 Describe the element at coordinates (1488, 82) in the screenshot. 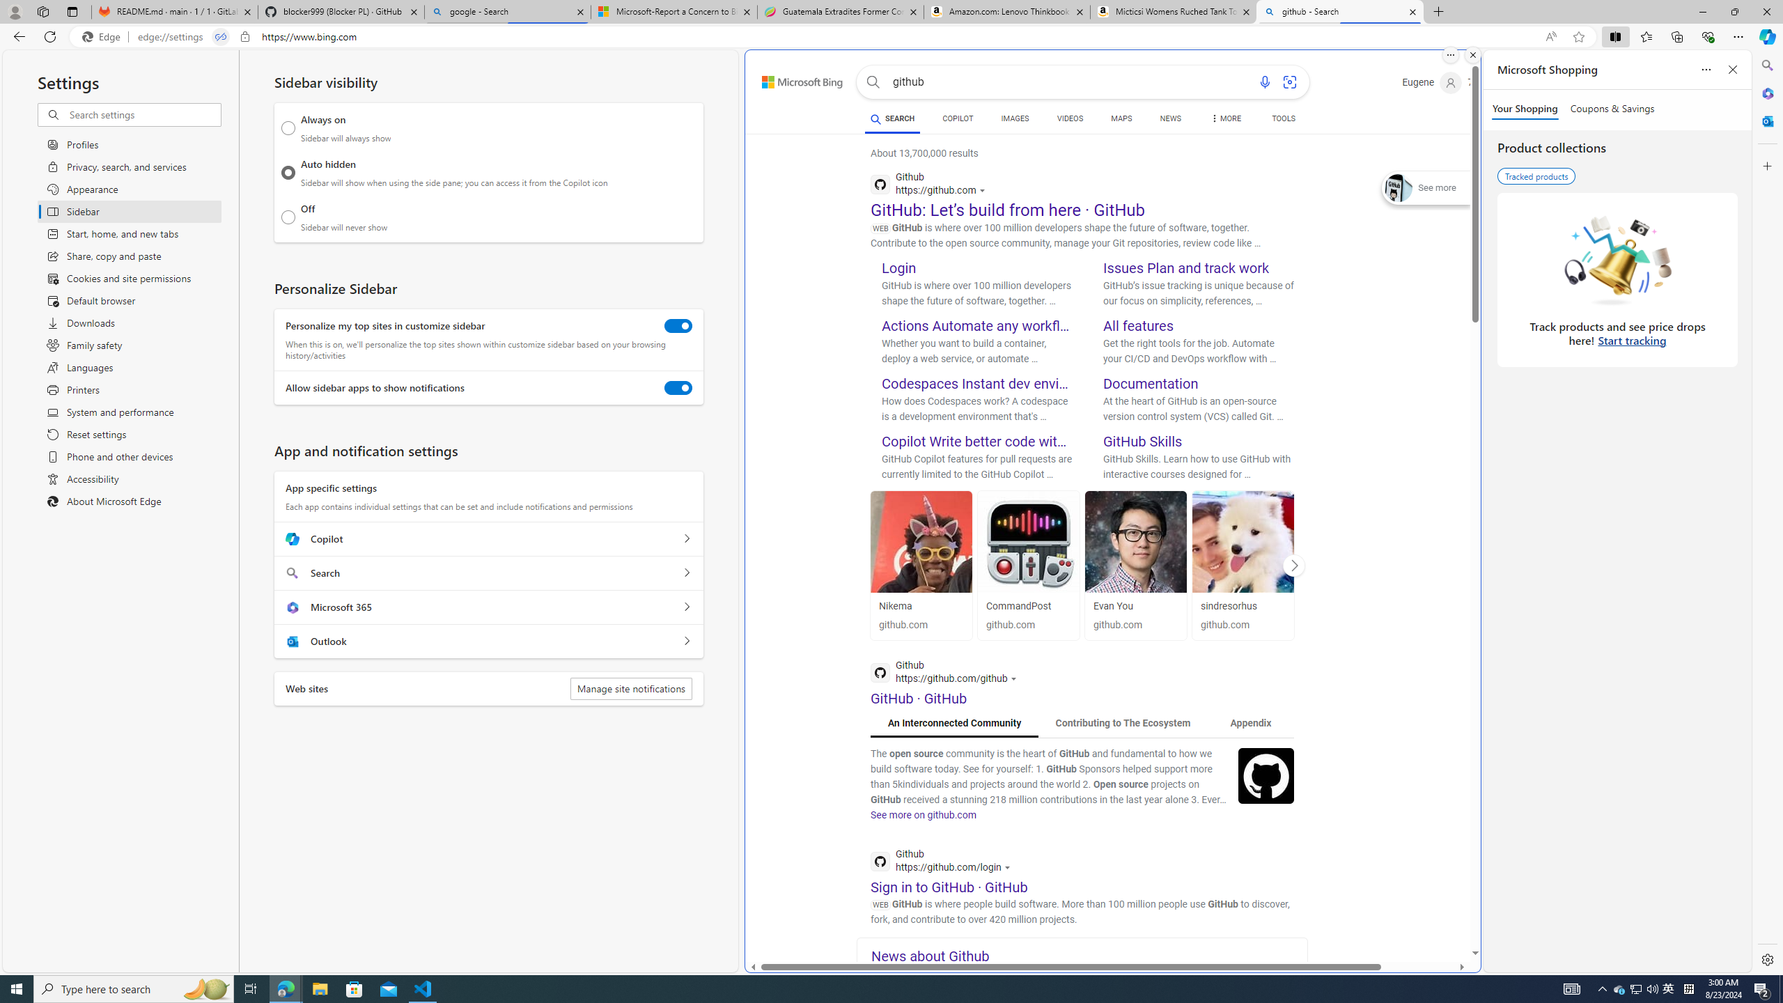

I see `Microsoft Rewards 75` at that location.